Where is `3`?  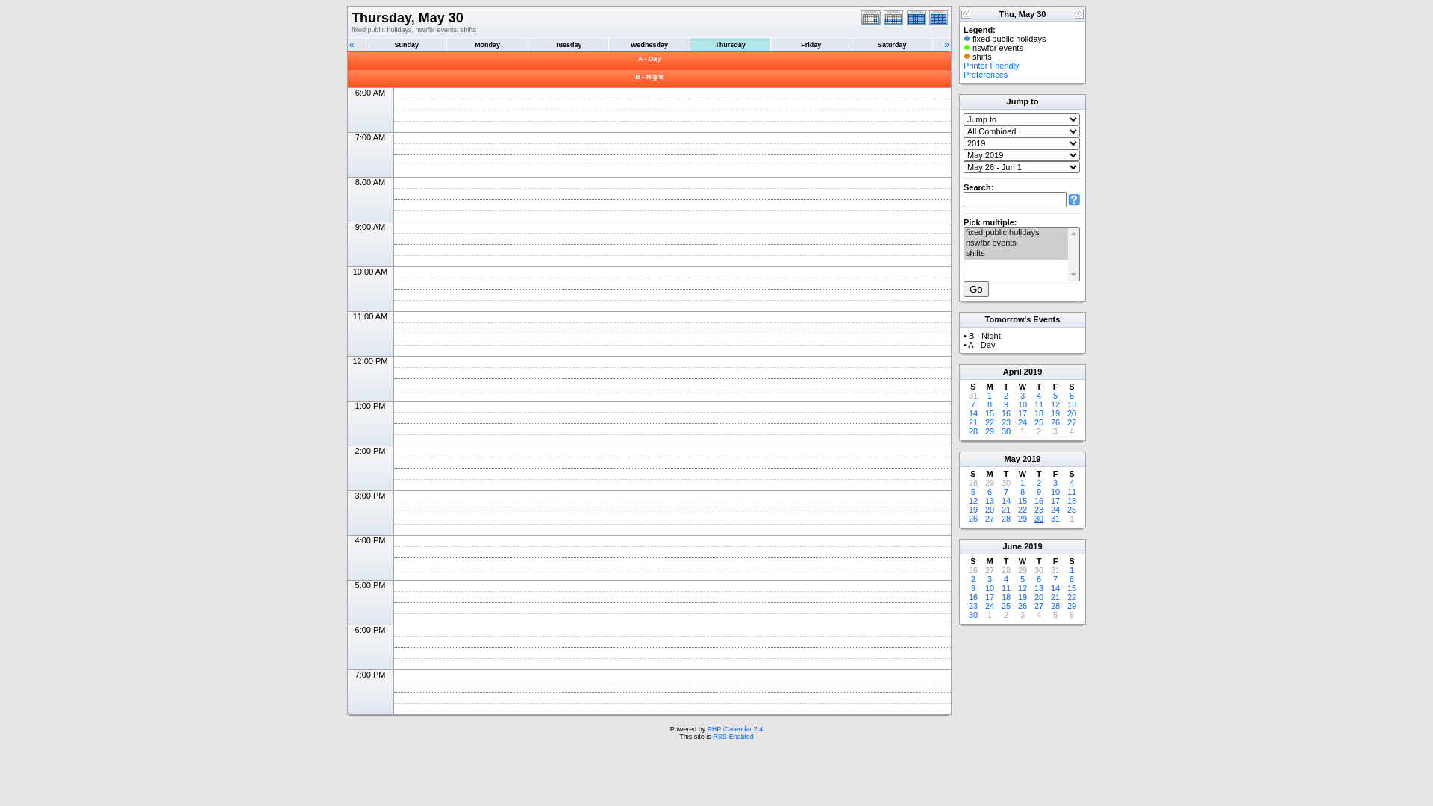 3 is located at coordinates (1055, 431).